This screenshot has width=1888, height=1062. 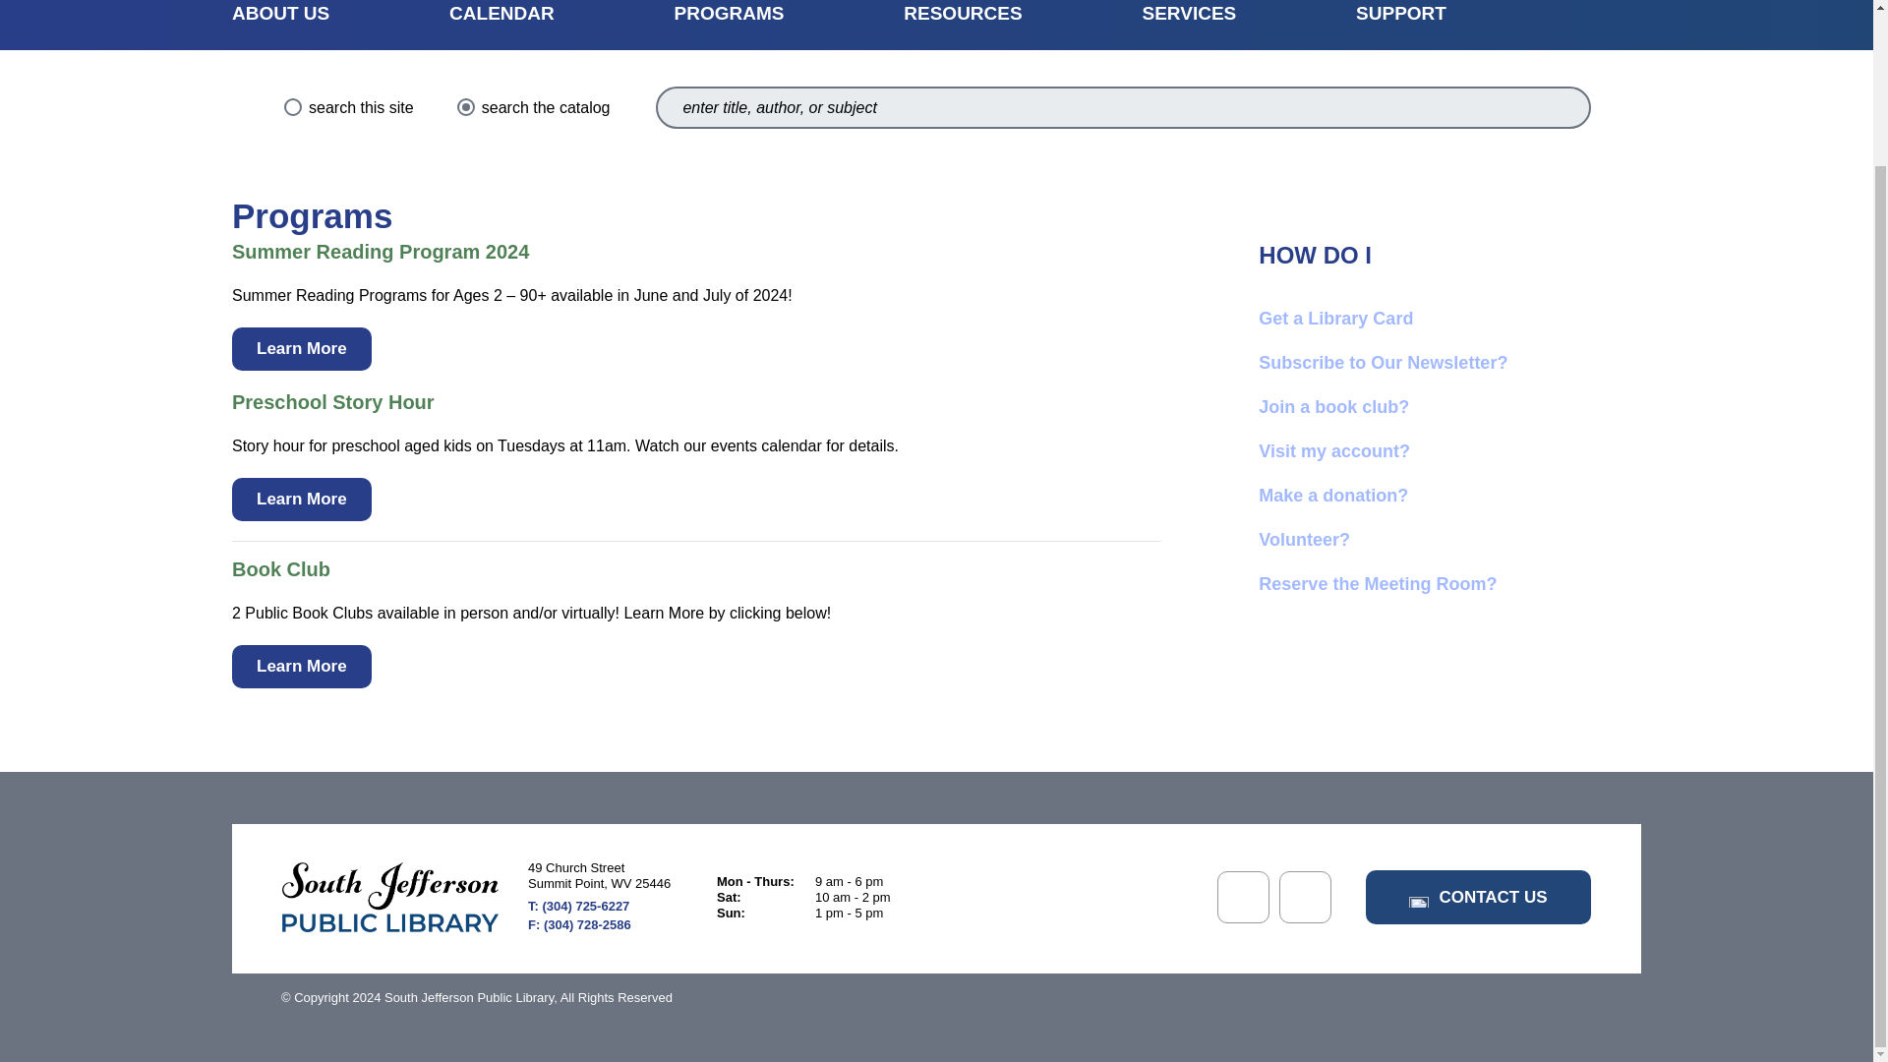 I want to click on SUPPORT, so click(x=1400, y=14).